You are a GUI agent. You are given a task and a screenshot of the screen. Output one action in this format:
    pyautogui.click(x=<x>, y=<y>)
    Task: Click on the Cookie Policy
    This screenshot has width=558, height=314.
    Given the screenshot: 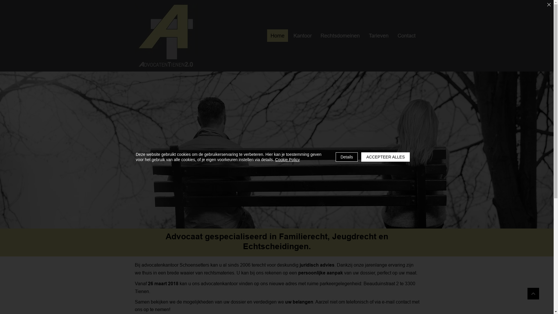 What is the action you would take?
    pyautogui.click(x=288, y=160)
    